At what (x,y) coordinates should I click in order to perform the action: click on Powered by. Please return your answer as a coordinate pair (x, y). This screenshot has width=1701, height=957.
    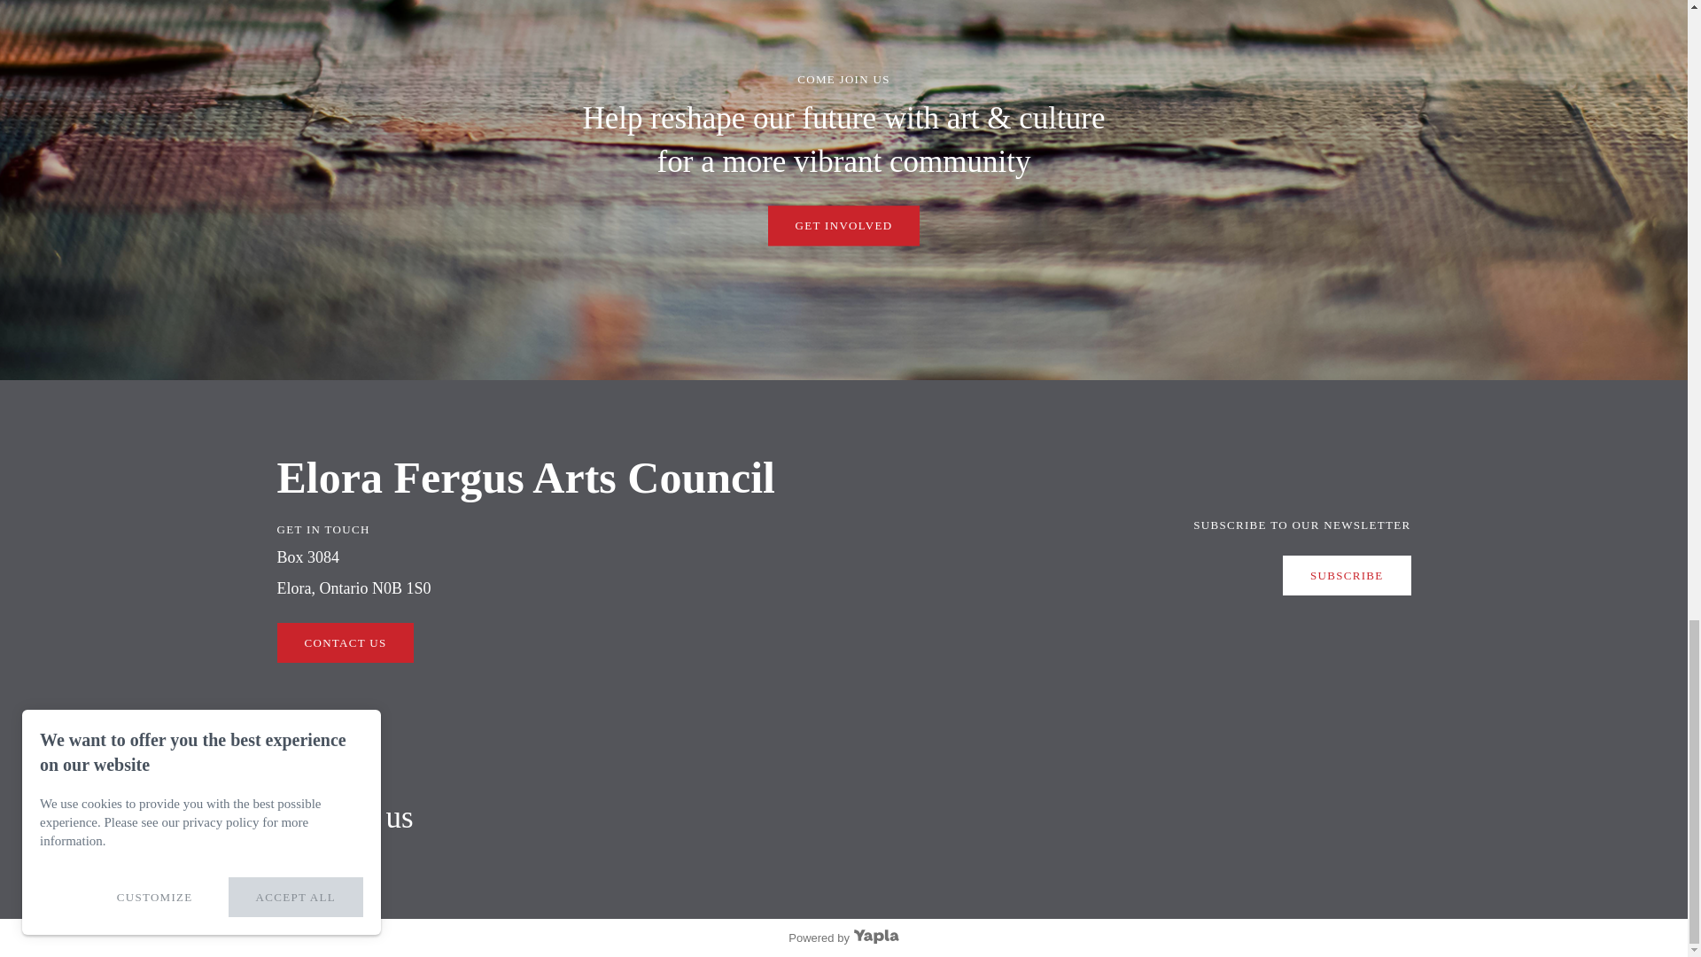
    Looking at the image, I should click on (843, 938).